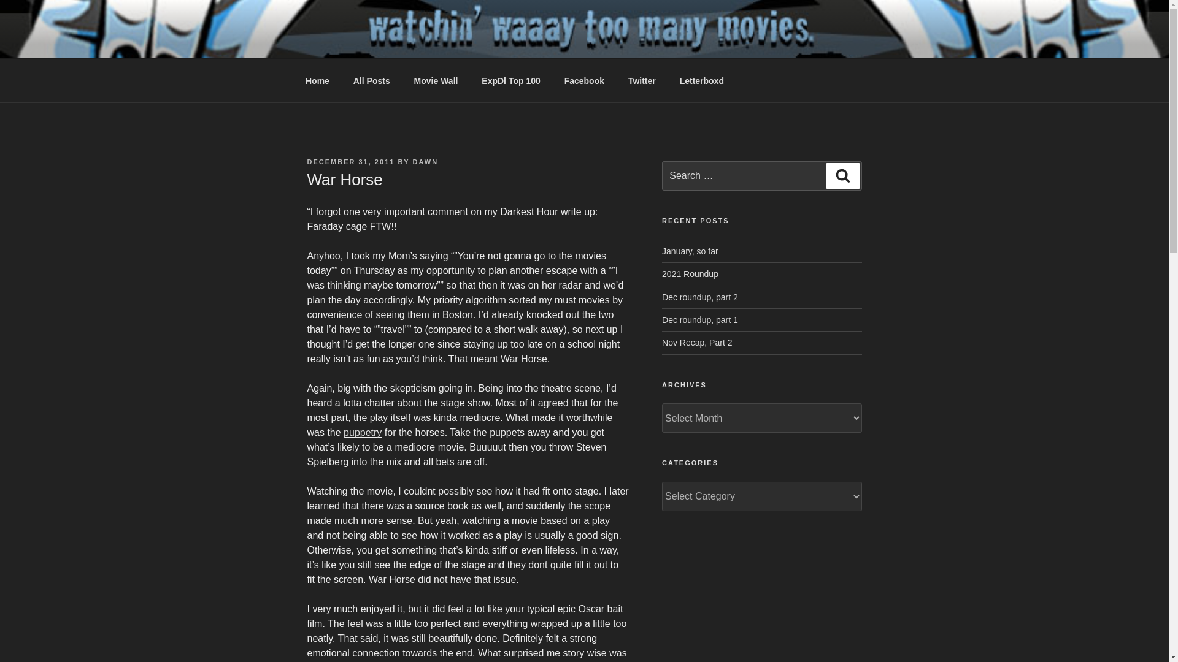  Describe the element at coordinates (426, 162) in the screenshot. I see `DAWN` at that location.